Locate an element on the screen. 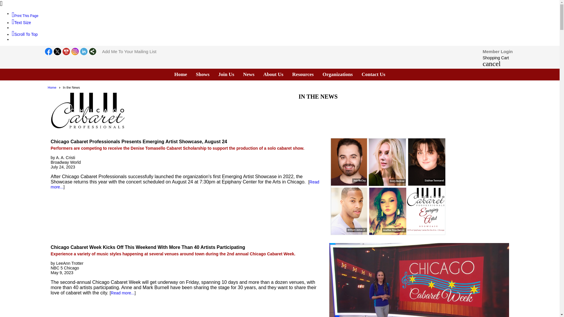  Visit us on YouTube is located at coordinates (66, 52).